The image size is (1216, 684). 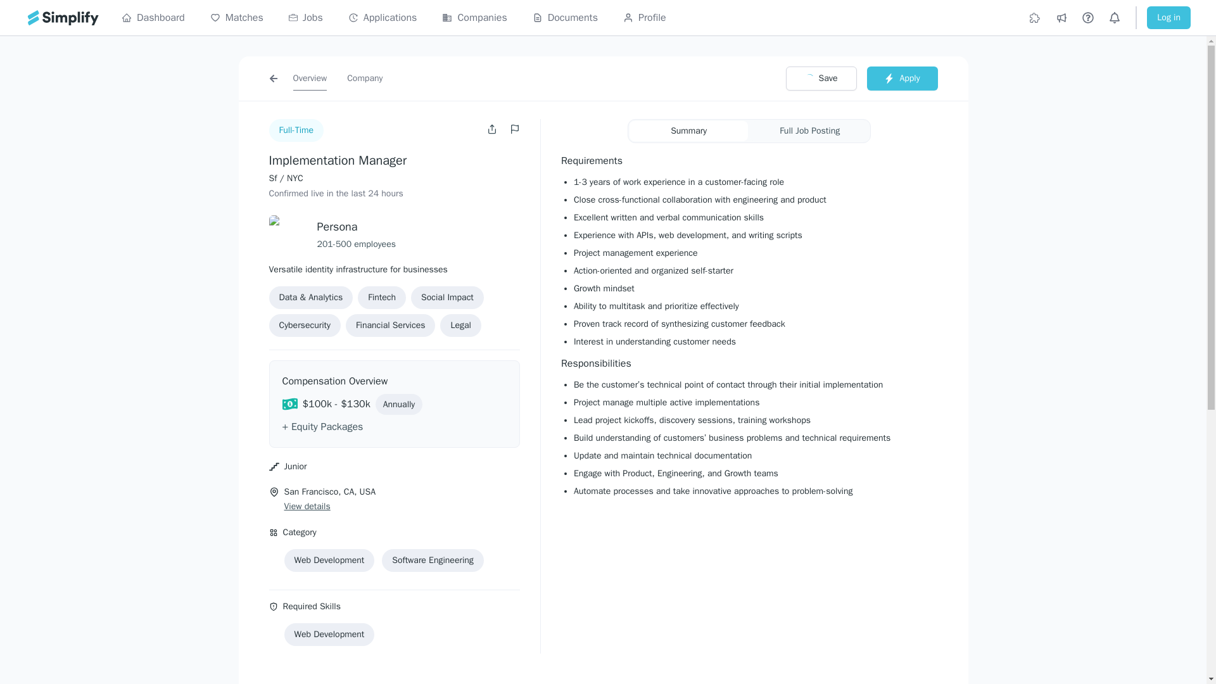 What do you see at coordinates (688, 130) in the screenshot?
I see `Summary` at bounding box center [688, 130].